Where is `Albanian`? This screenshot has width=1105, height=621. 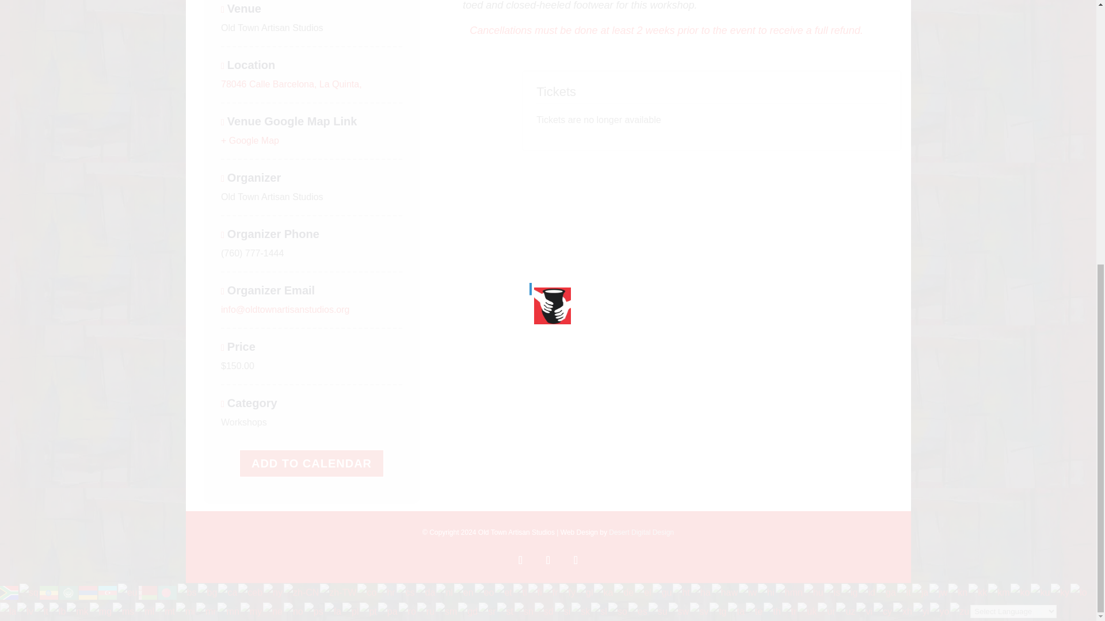
Albanian is located at coordinates (30, 591).